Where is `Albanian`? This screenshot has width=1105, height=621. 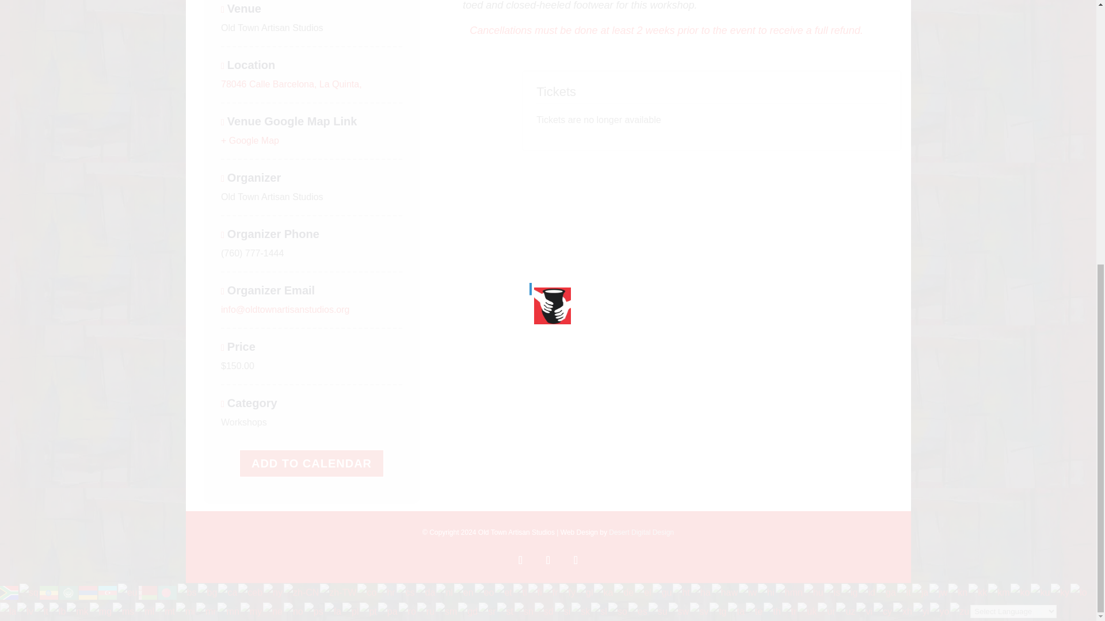
Albanian is located at coordinates (30, 591).